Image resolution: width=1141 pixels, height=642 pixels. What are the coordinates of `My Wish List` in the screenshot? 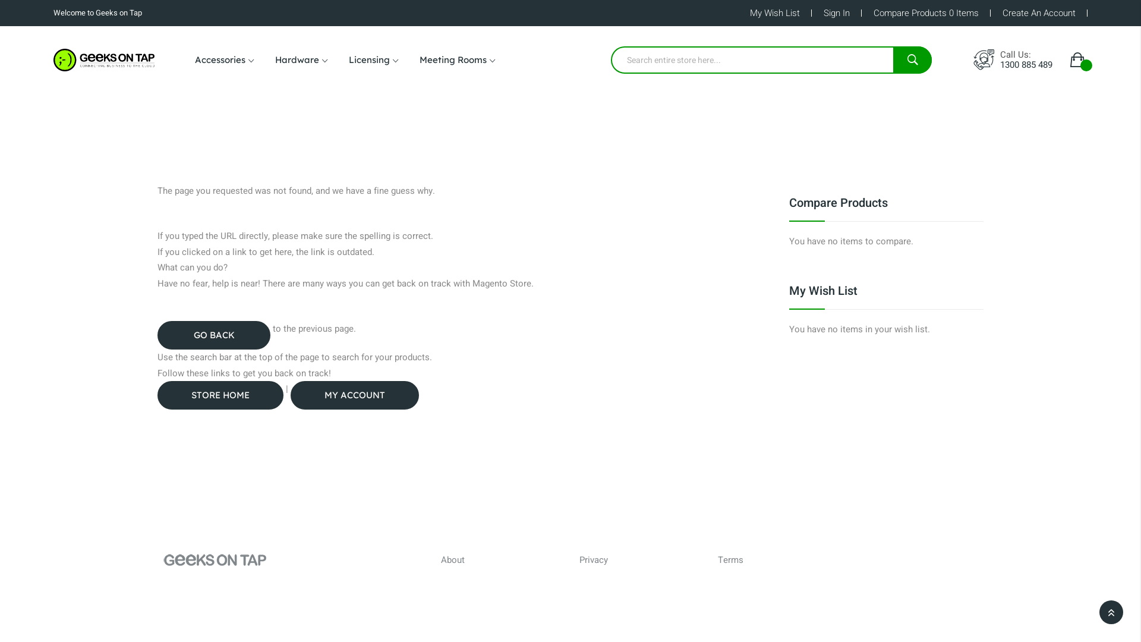 It's located at (775, 13).